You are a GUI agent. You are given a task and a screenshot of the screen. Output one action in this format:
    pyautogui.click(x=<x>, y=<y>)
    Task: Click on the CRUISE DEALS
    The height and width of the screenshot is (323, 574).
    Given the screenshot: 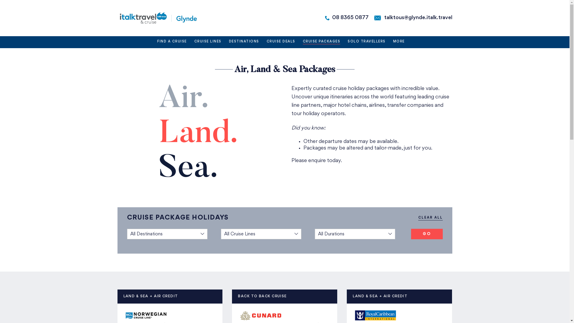 What is the action you would take?
    pyautogui.click(x=281, y=42)
    